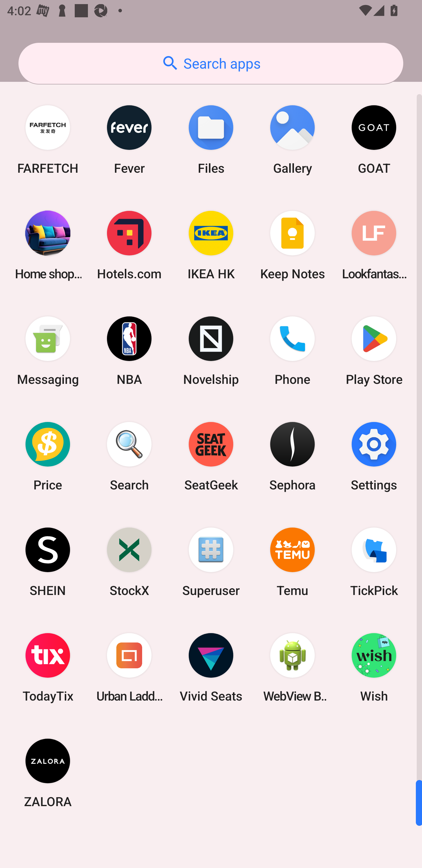  What do you see at coordinates (374, 245) in the screenshot?
I see `Lookfantastic` at bounding box center [374, 245].